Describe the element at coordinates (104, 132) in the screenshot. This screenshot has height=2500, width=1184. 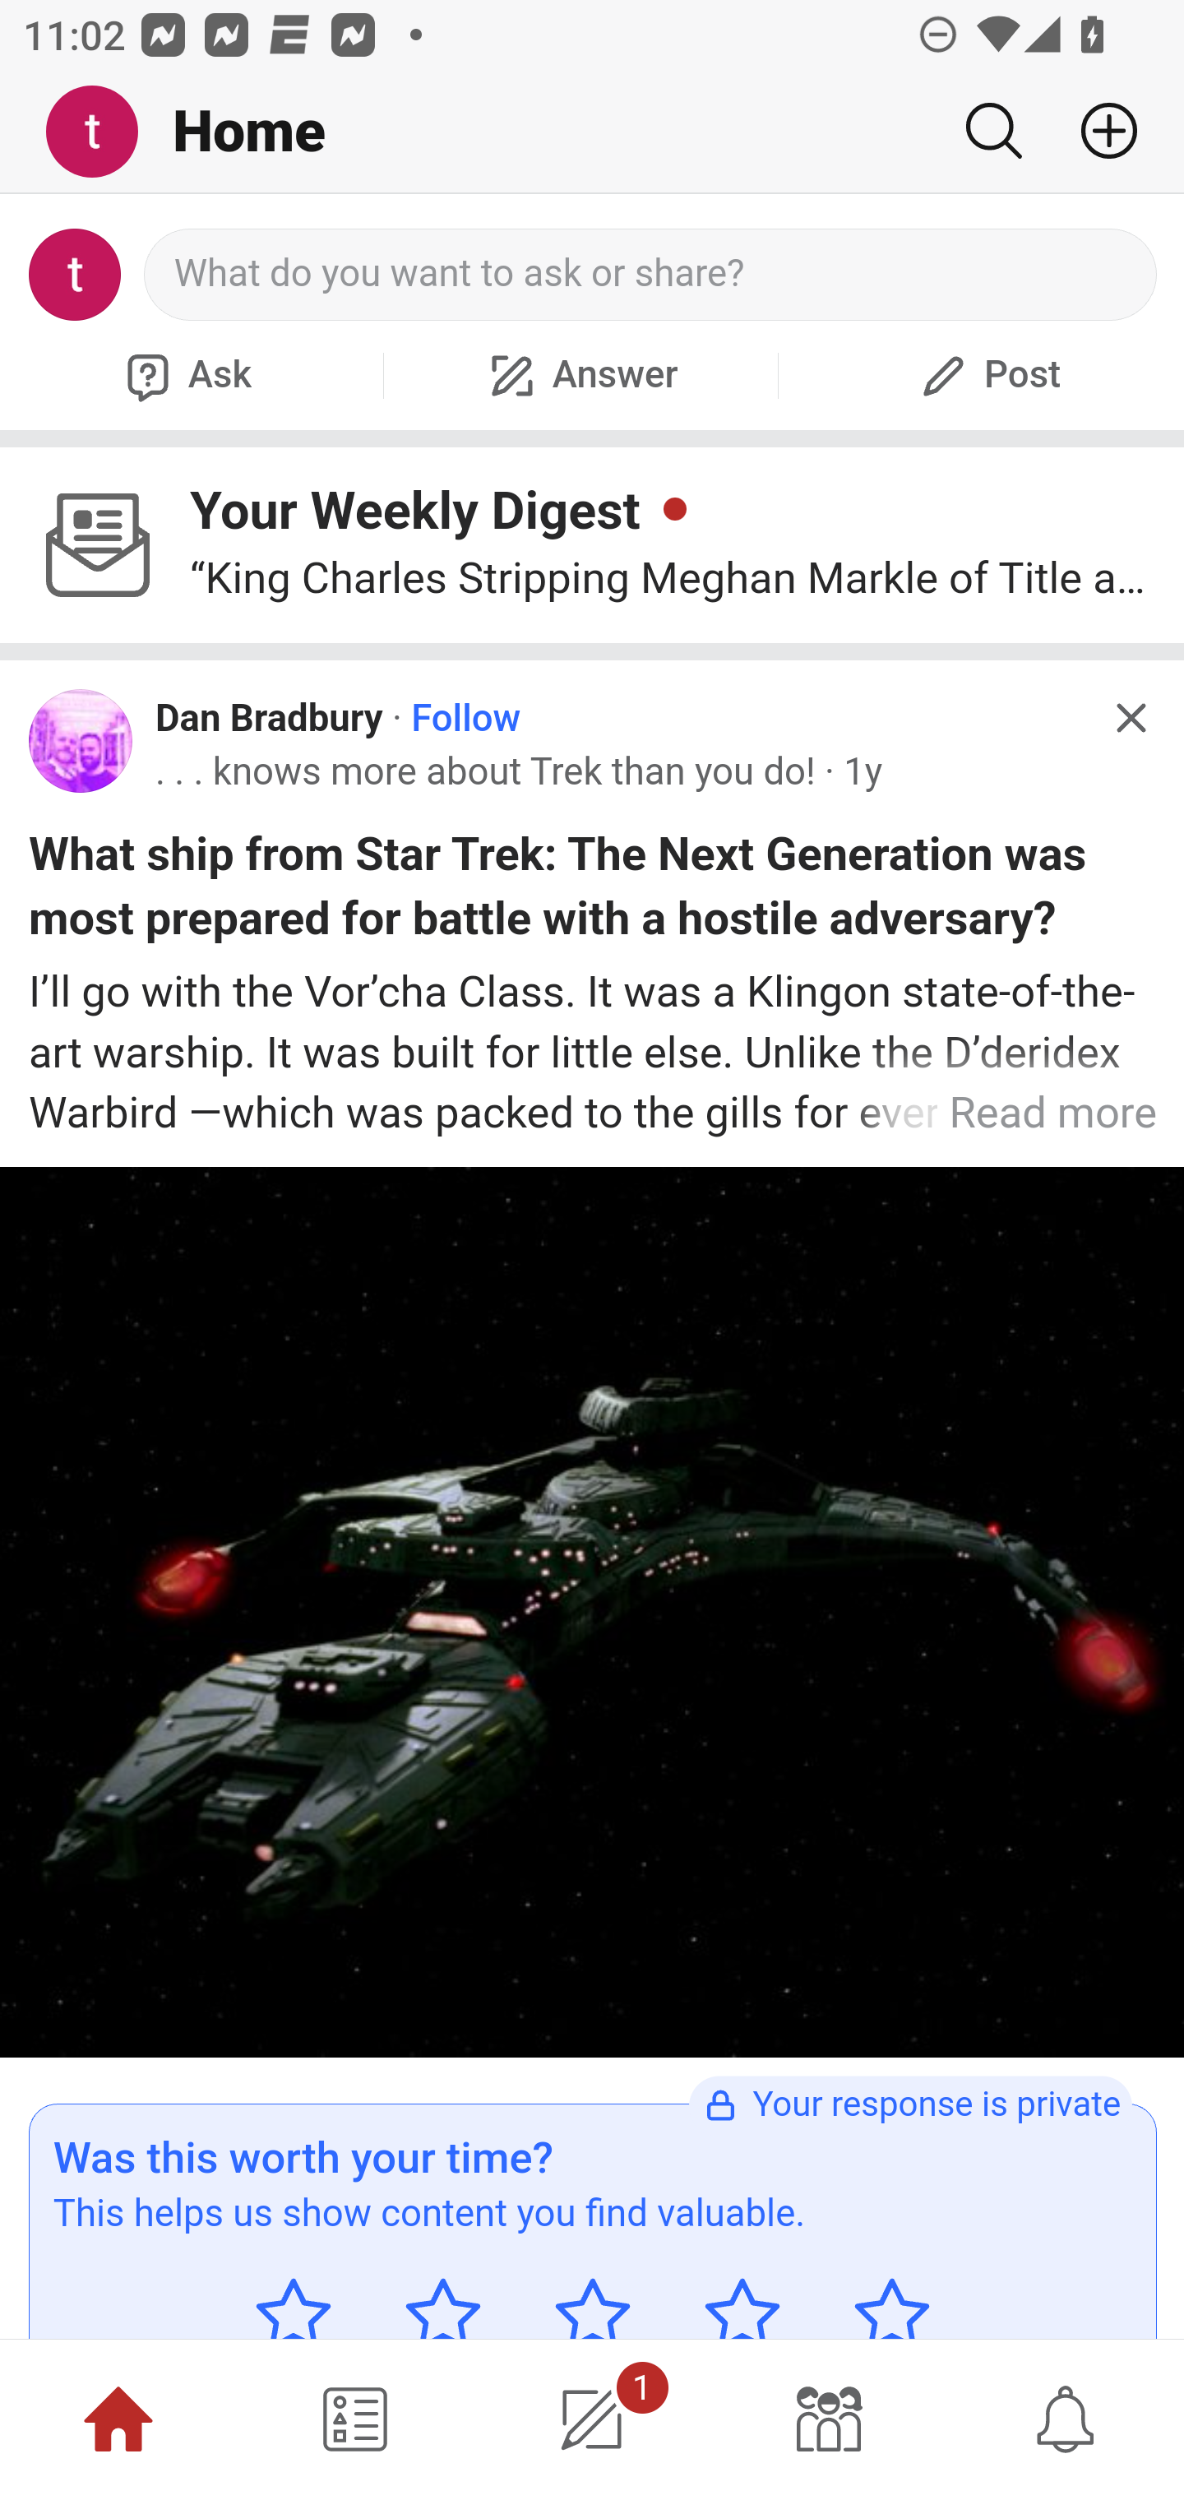
I see `Me` at that location.